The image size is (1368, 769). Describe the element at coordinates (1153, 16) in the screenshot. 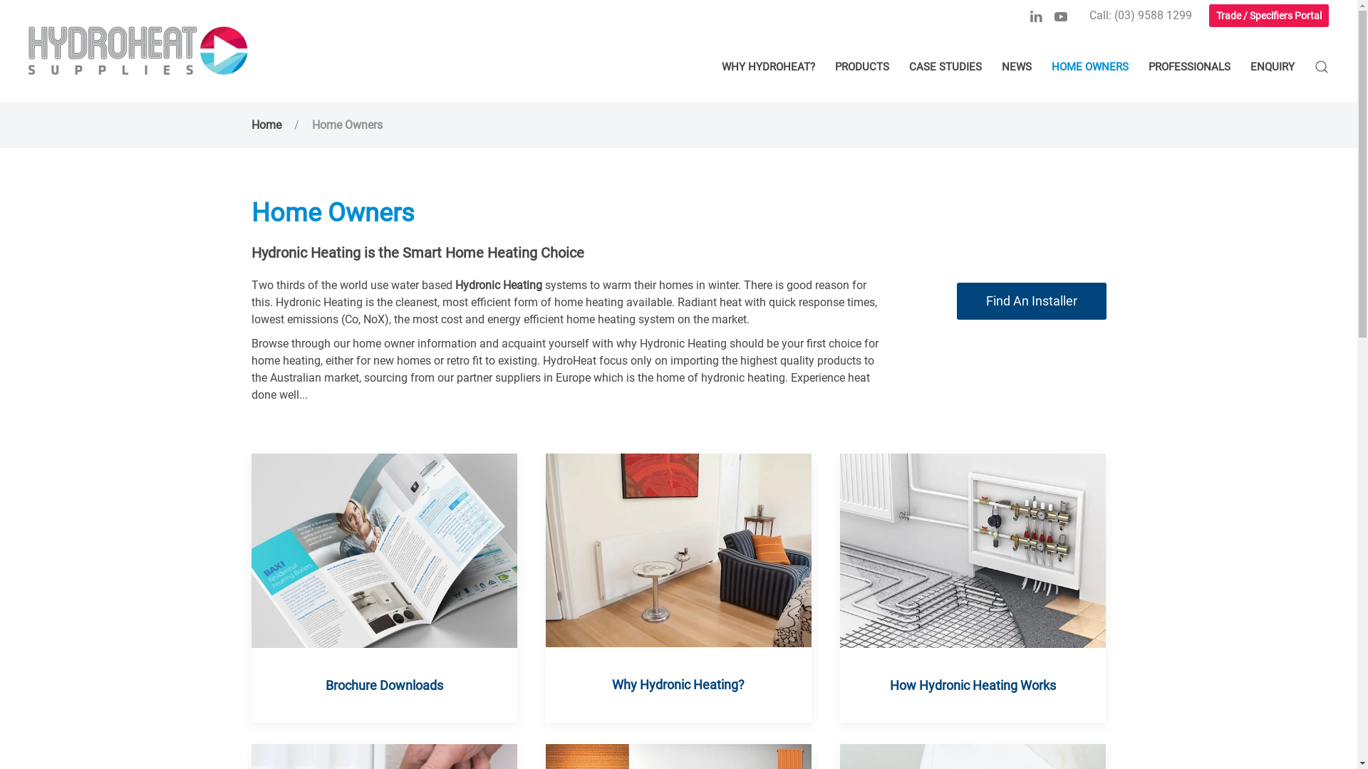

I see `(03) 9588 1299` at that location.